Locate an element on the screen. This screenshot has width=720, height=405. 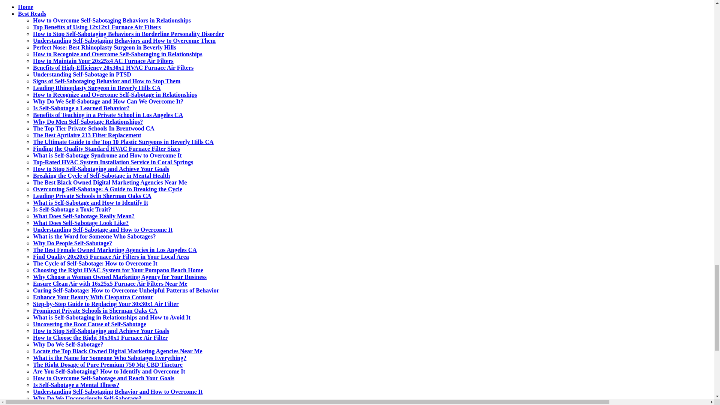
Perfect Nose: Best Rhinoplasty Surgeon in Beverly Hills is located at coordinates (105, 47).